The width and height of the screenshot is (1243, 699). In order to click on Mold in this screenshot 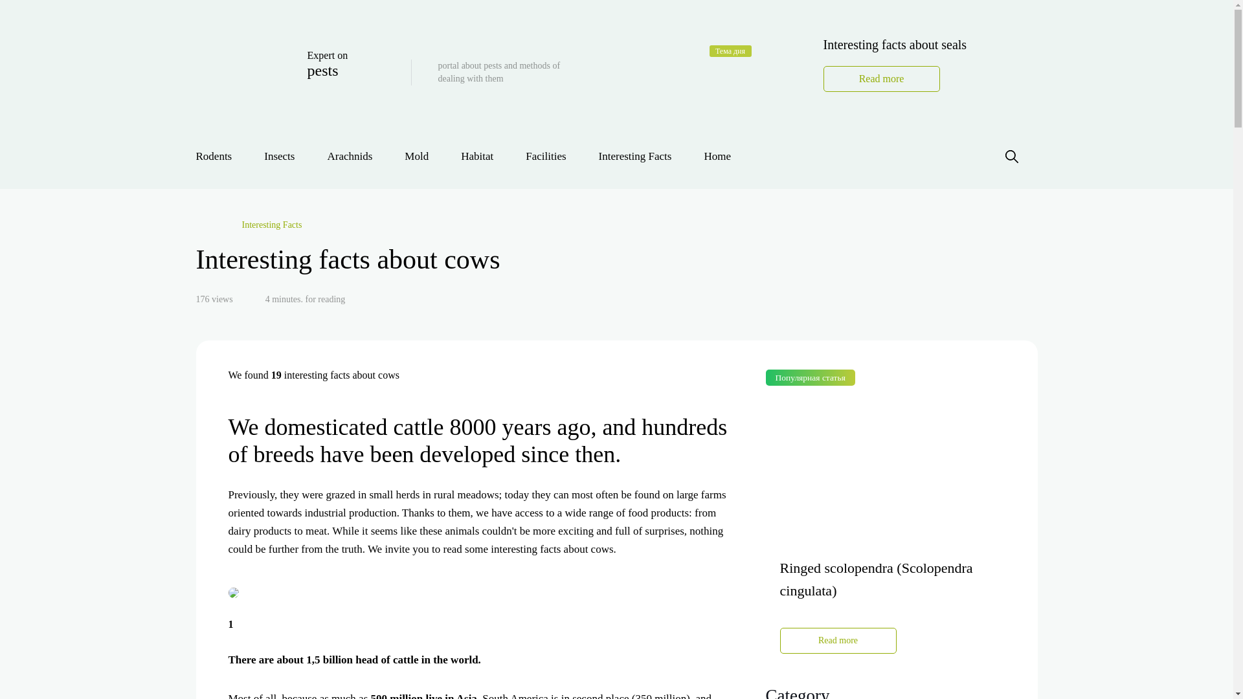, I will do `click(416, 156)`.